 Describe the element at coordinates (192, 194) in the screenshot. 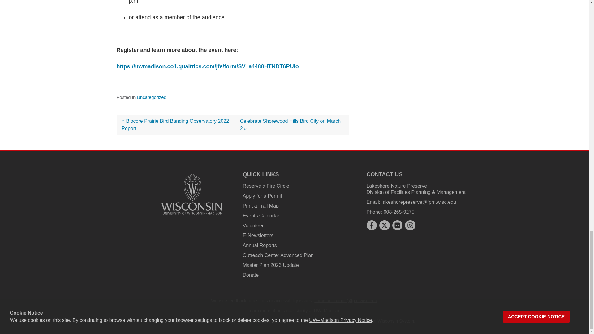

I see `University logo that links to main university website` at that location.